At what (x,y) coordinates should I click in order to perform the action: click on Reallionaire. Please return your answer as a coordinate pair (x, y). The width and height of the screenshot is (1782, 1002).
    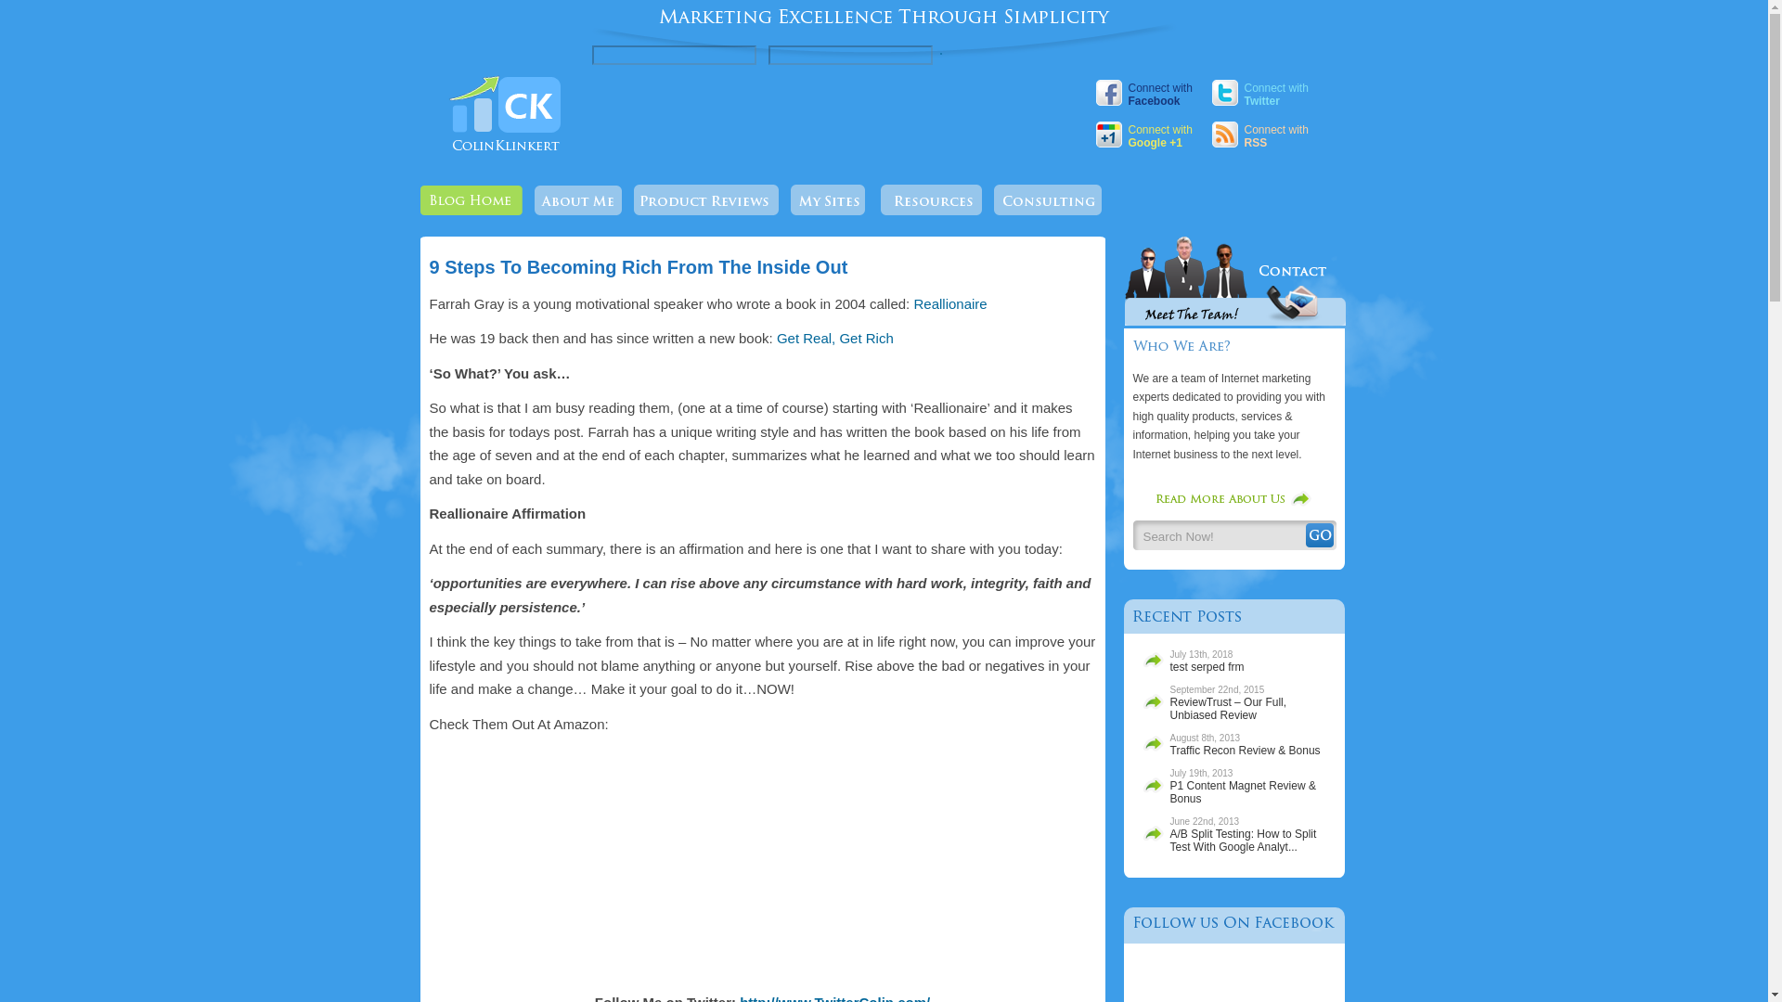
    Looking at the image, I should click on (506, 154).